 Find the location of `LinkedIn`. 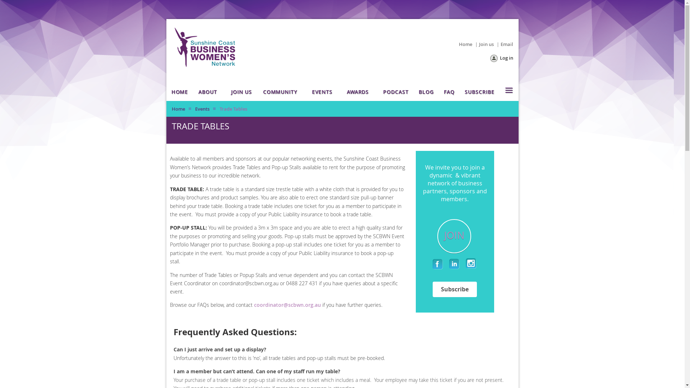

LinkedIn is located at coordinates (455, 264).